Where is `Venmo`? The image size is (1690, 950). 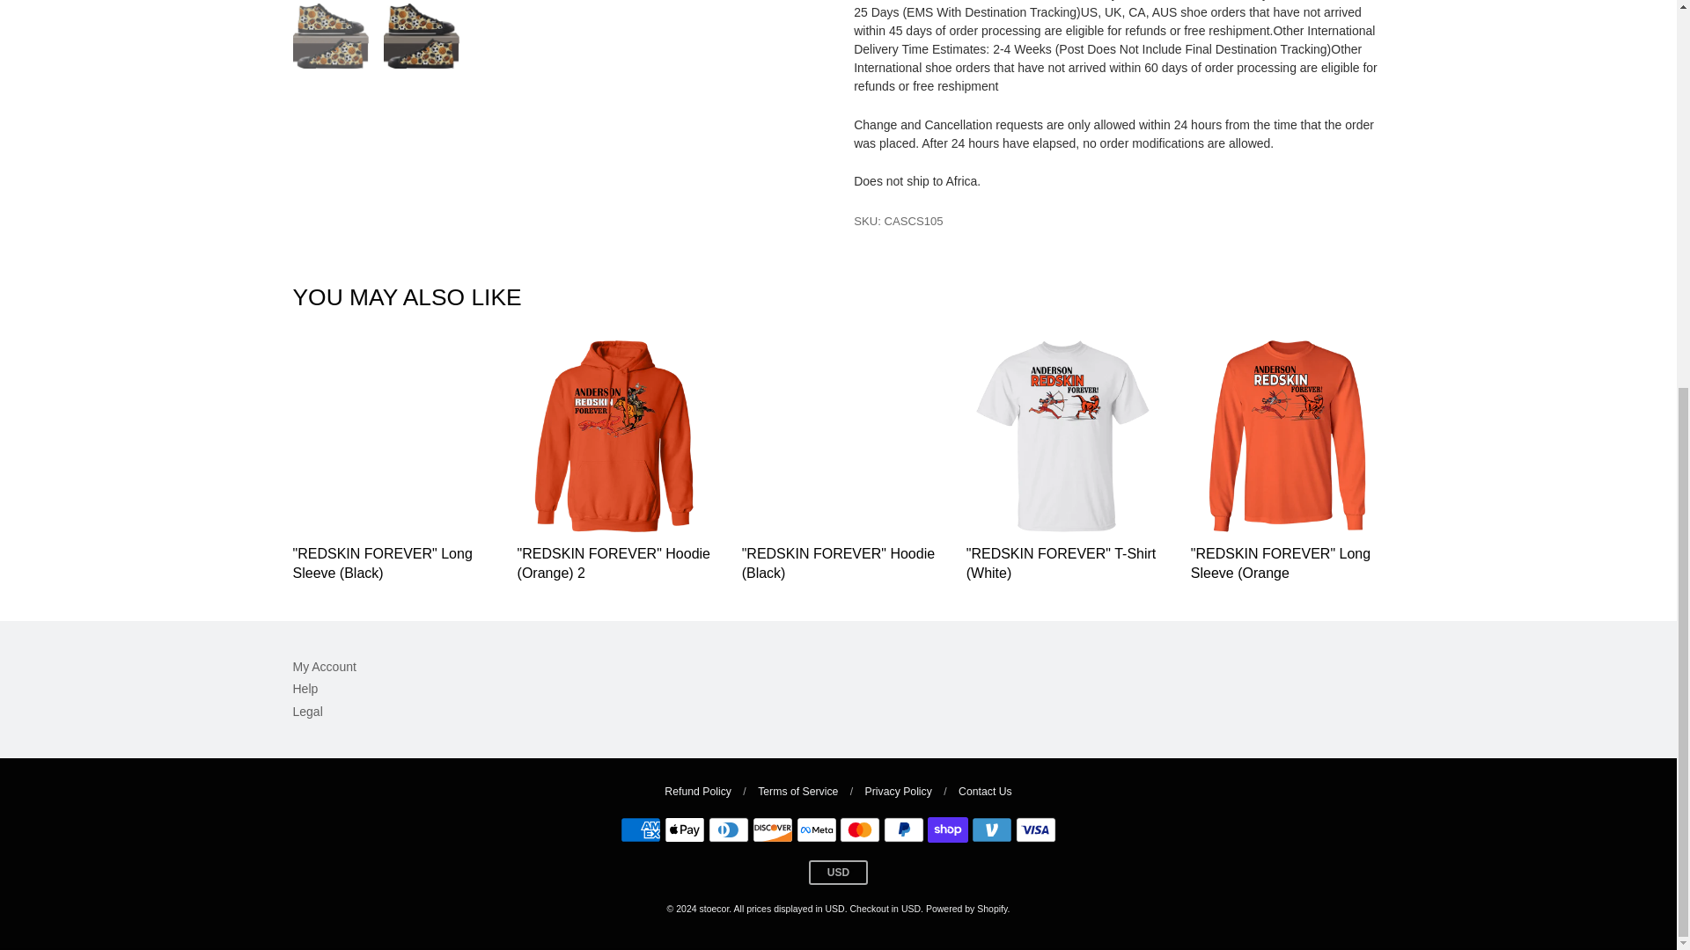
Venmo is located at coordinates (992, 829).